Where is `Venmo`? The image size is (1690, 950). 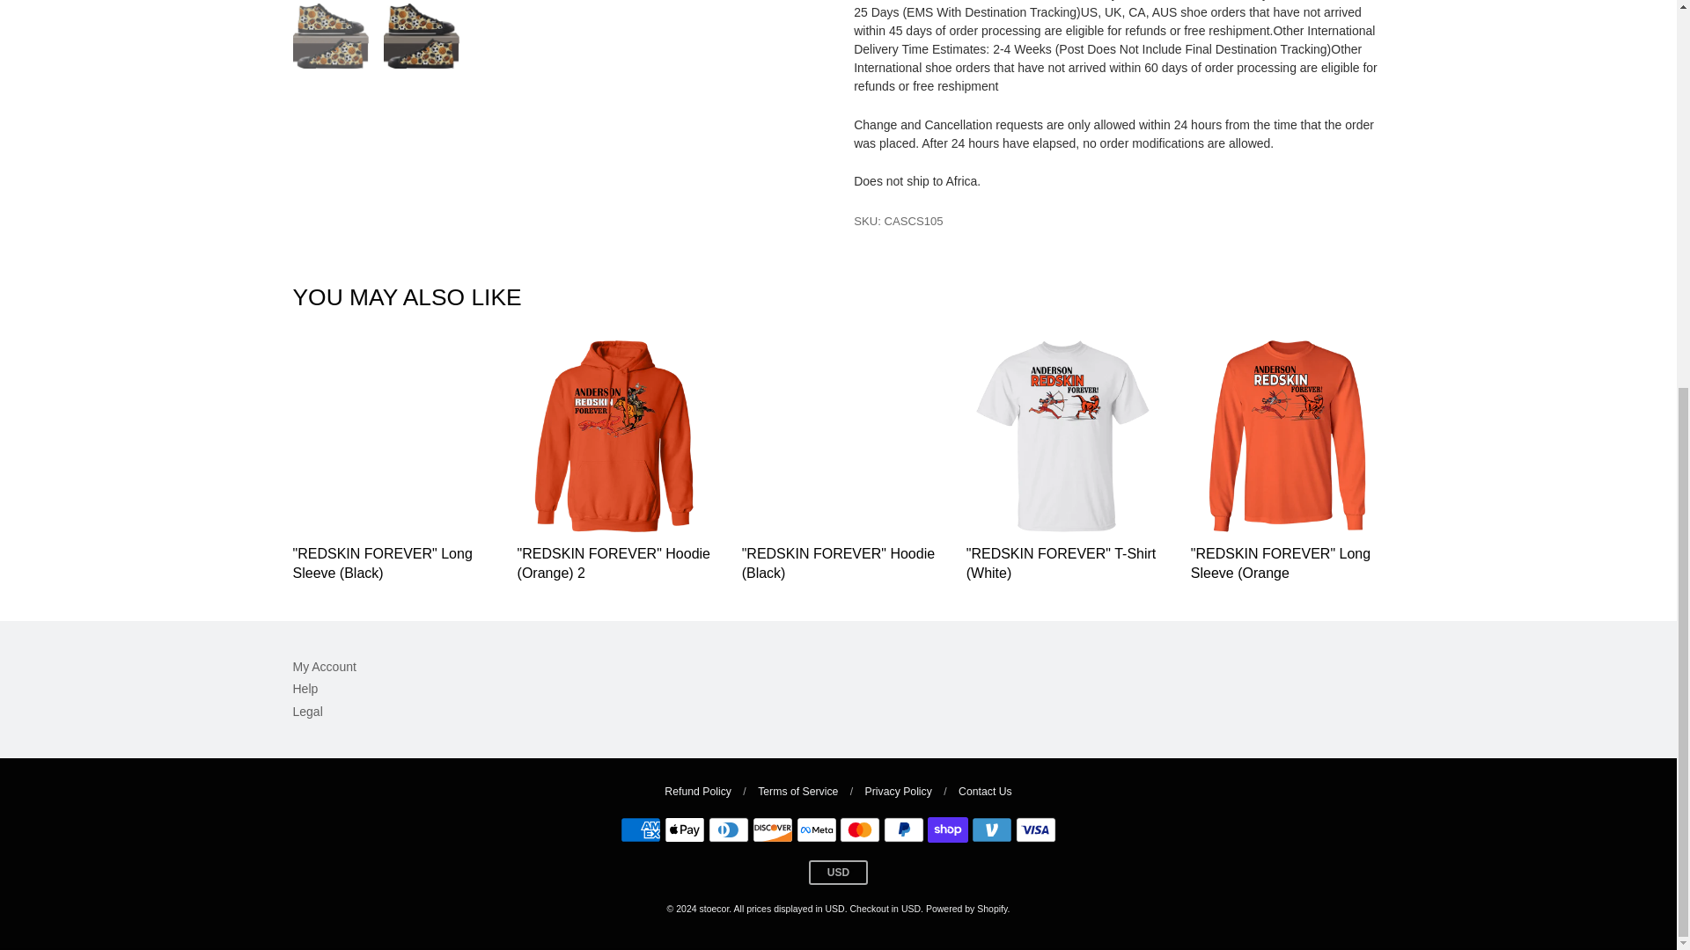
Venmo is located at coordinates (992, 829).